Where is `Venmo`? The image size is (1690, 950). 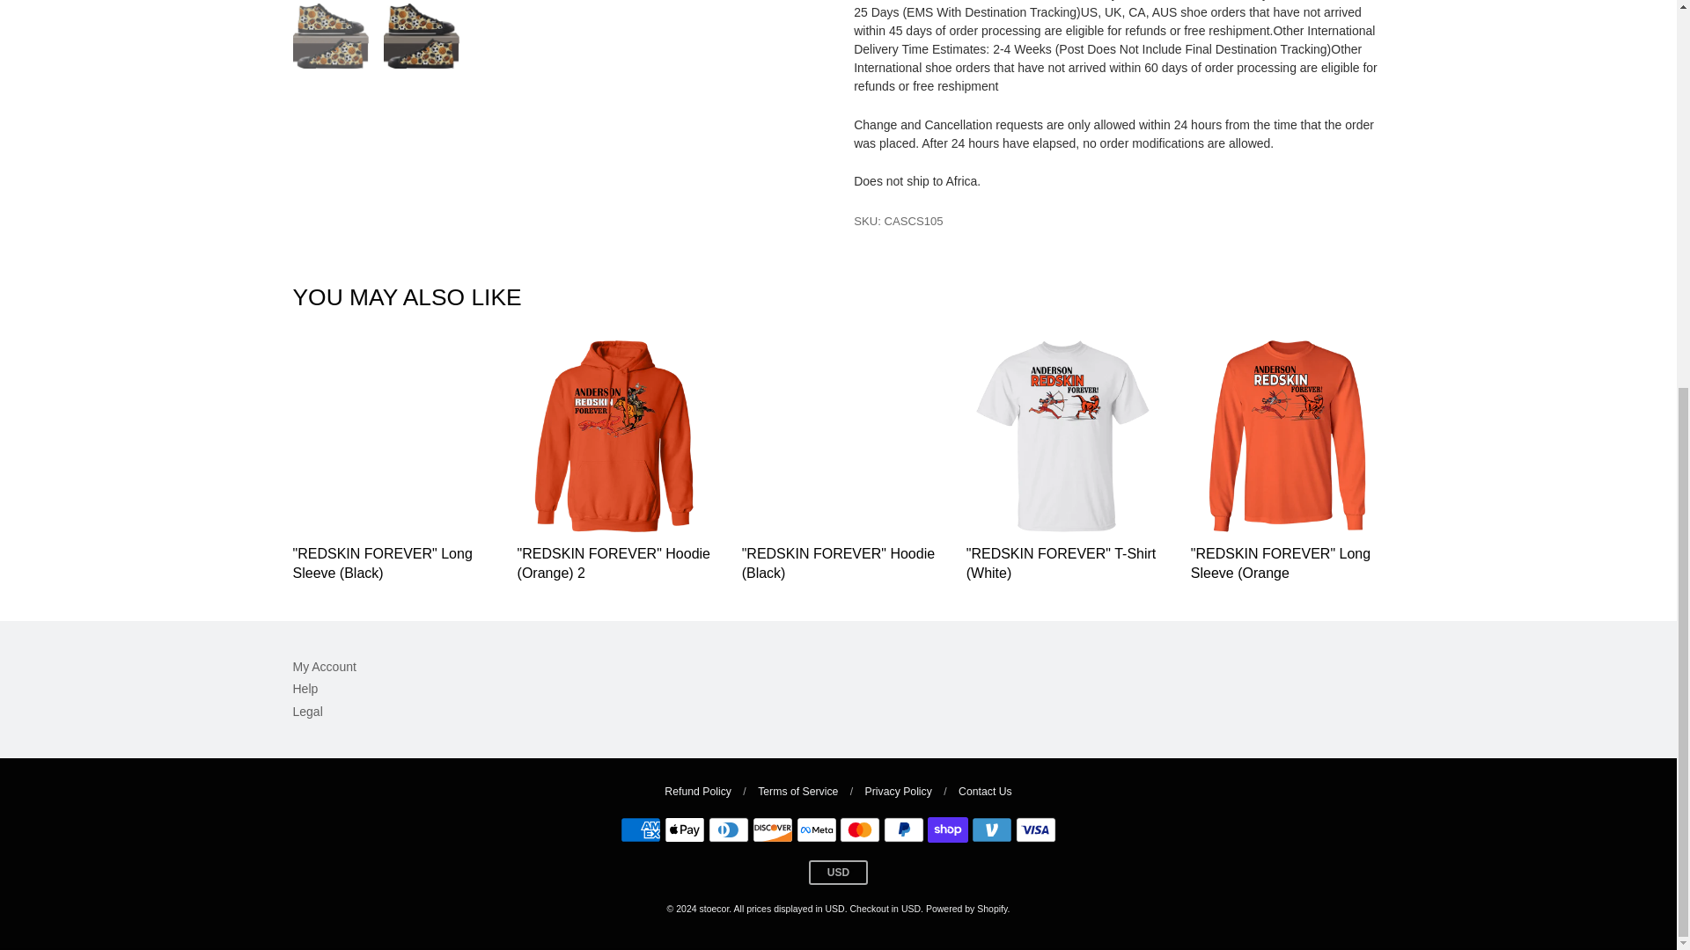
Venmo is located at coordinates (992, 829).